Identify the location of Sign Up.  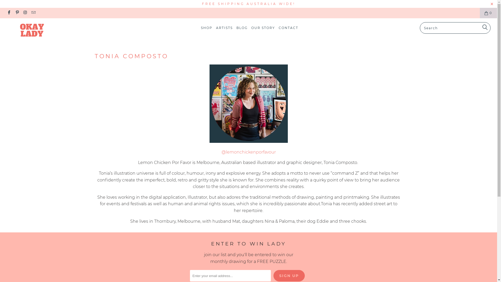
(289, 276).